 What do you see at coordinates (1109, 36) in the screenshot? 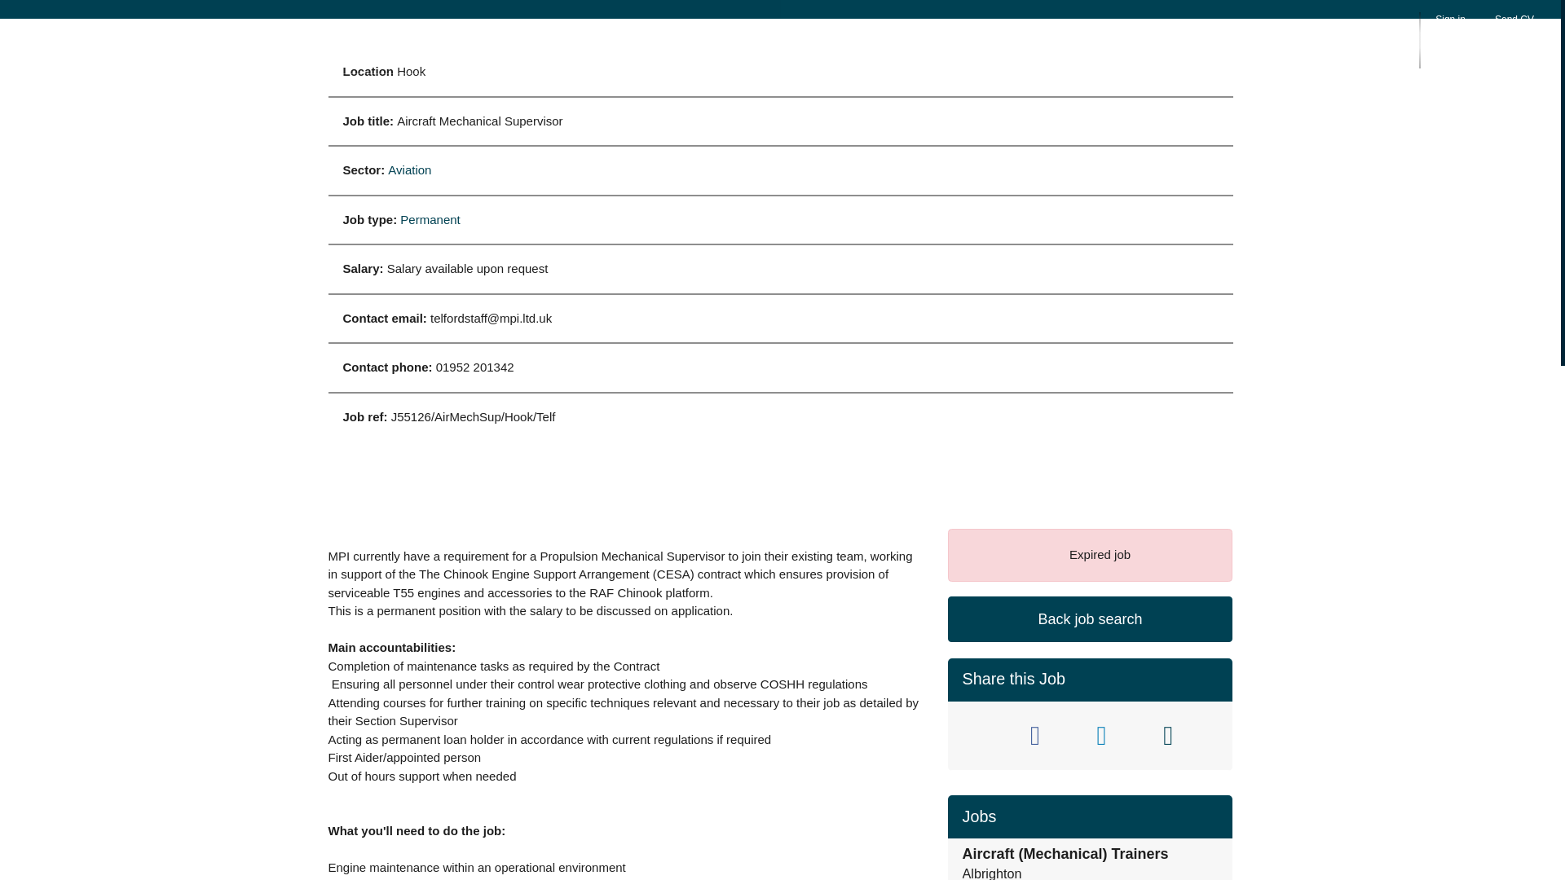
I see `Sustainability` at bounding box center [1109, 36].